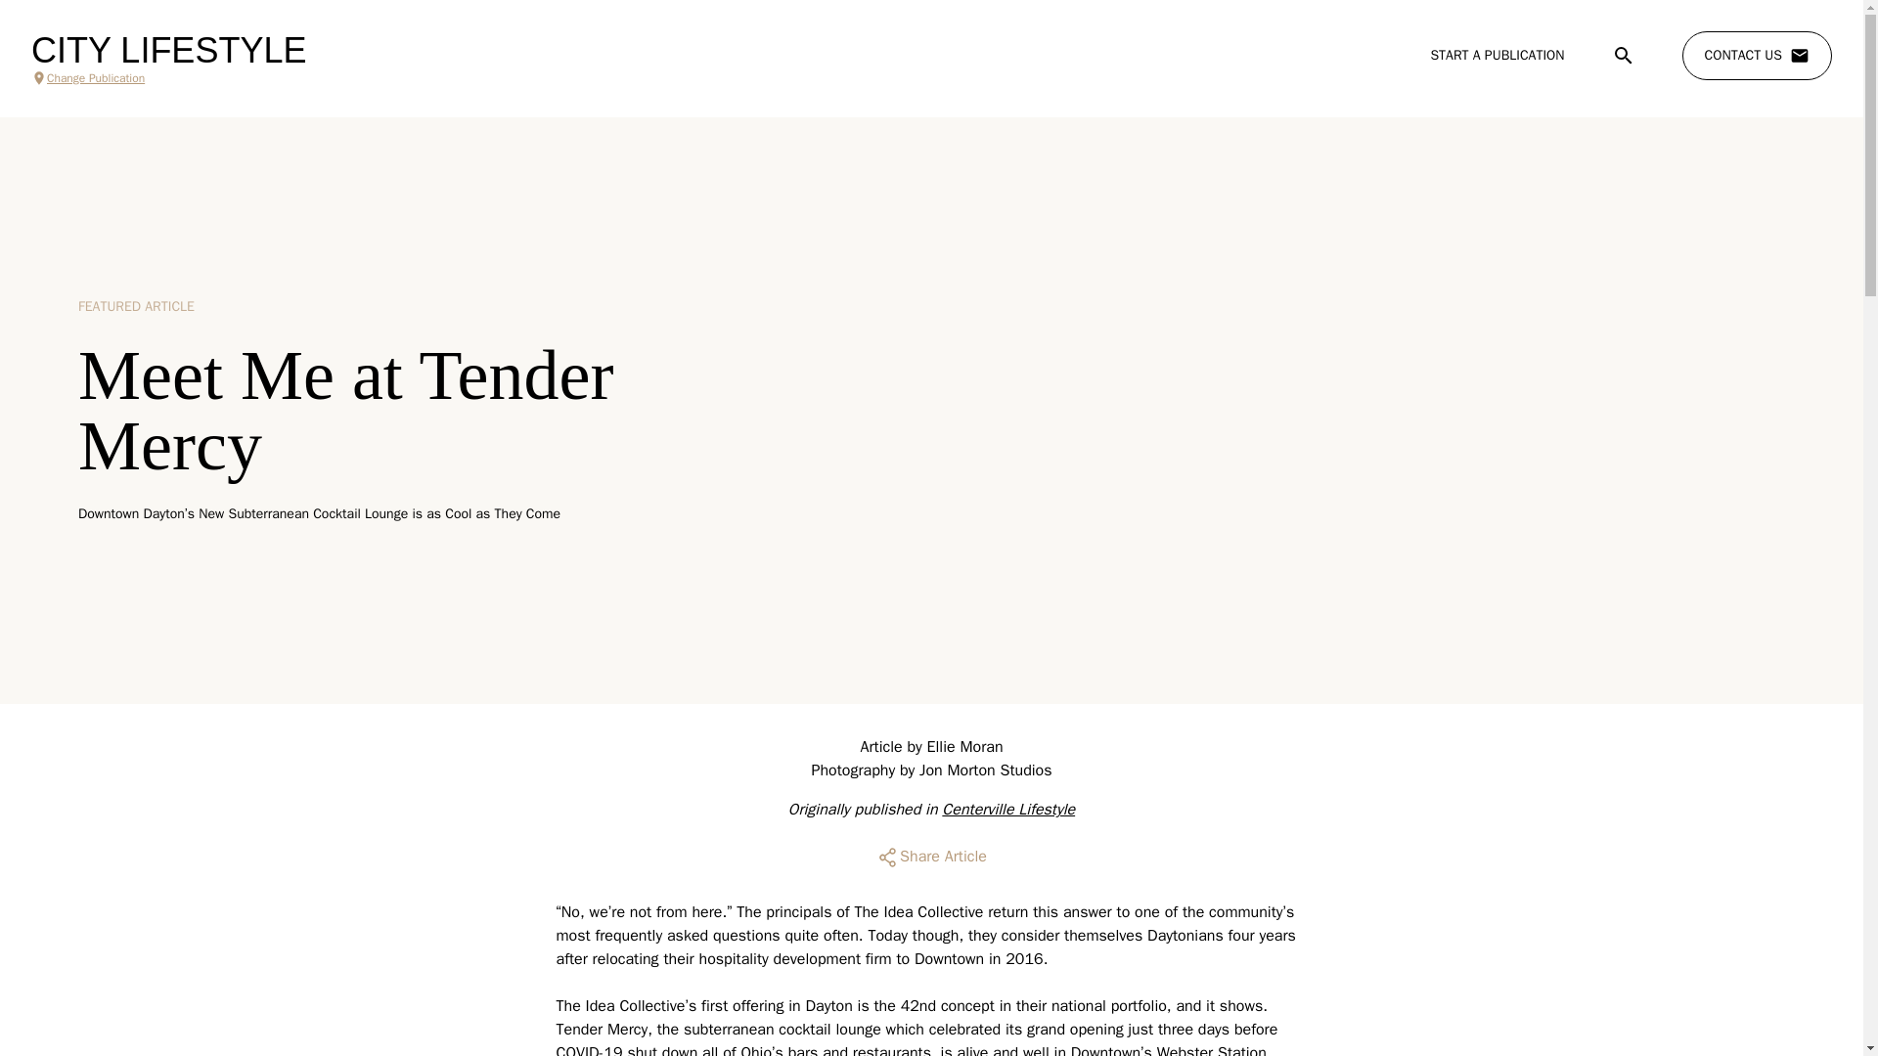  Describe the element at coordinates (168, 51) in the screenshot. I see `CITY LIFESTYLE` at that location.